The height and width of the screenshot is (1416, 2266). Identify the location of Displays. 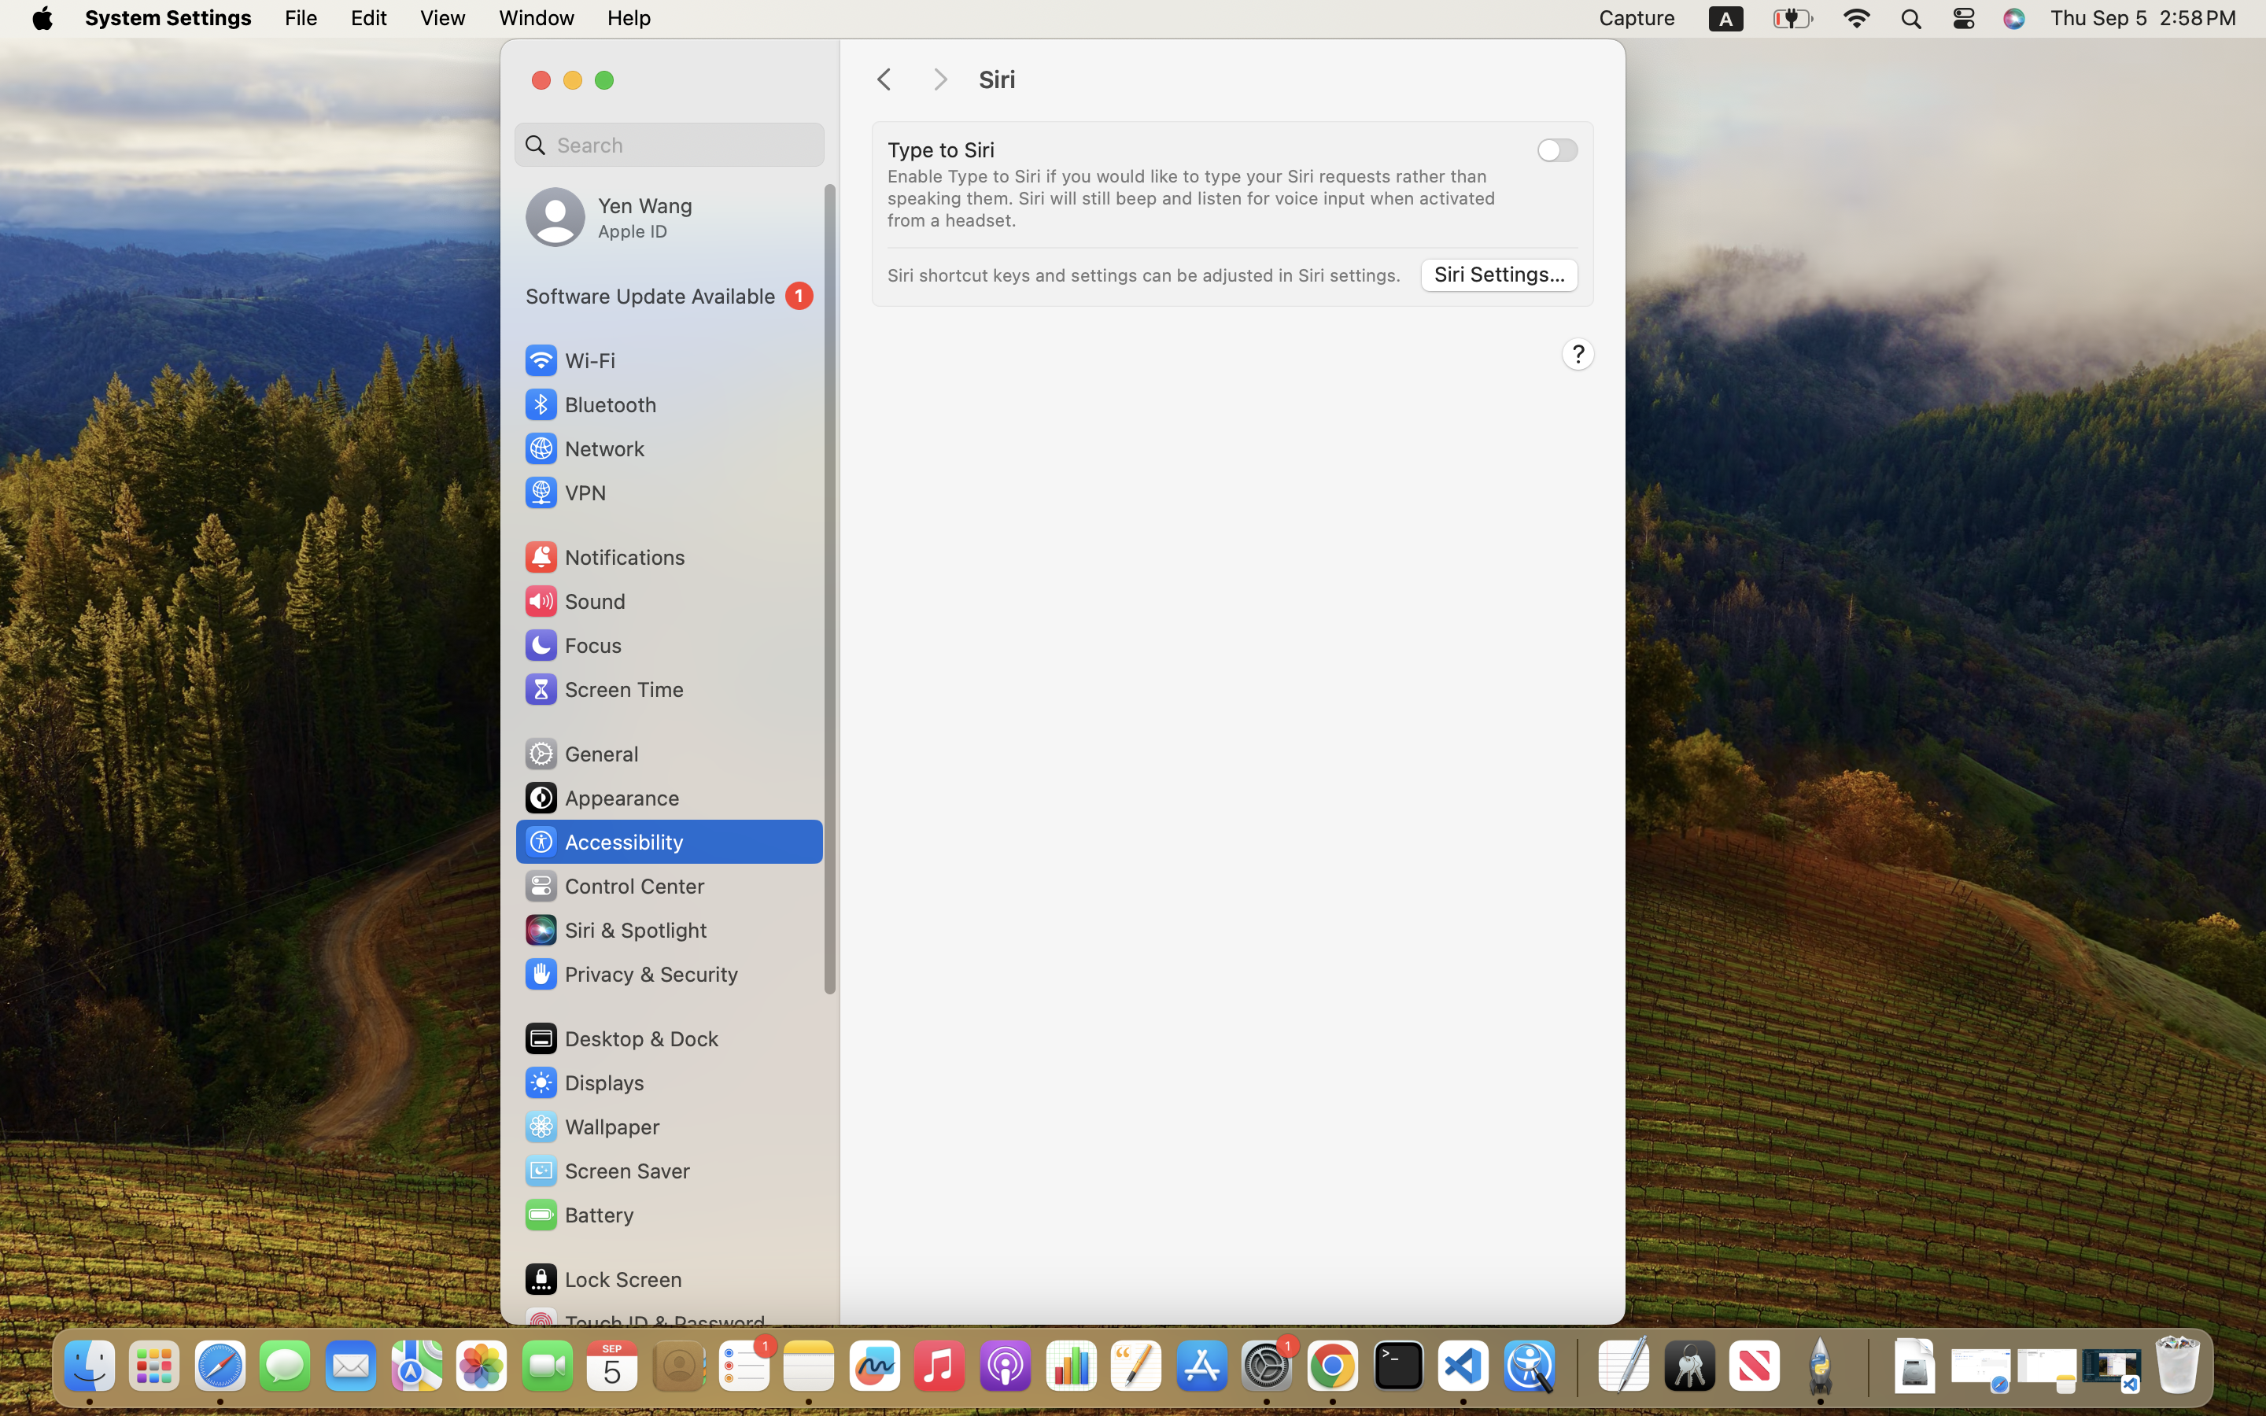
(584, 1082).